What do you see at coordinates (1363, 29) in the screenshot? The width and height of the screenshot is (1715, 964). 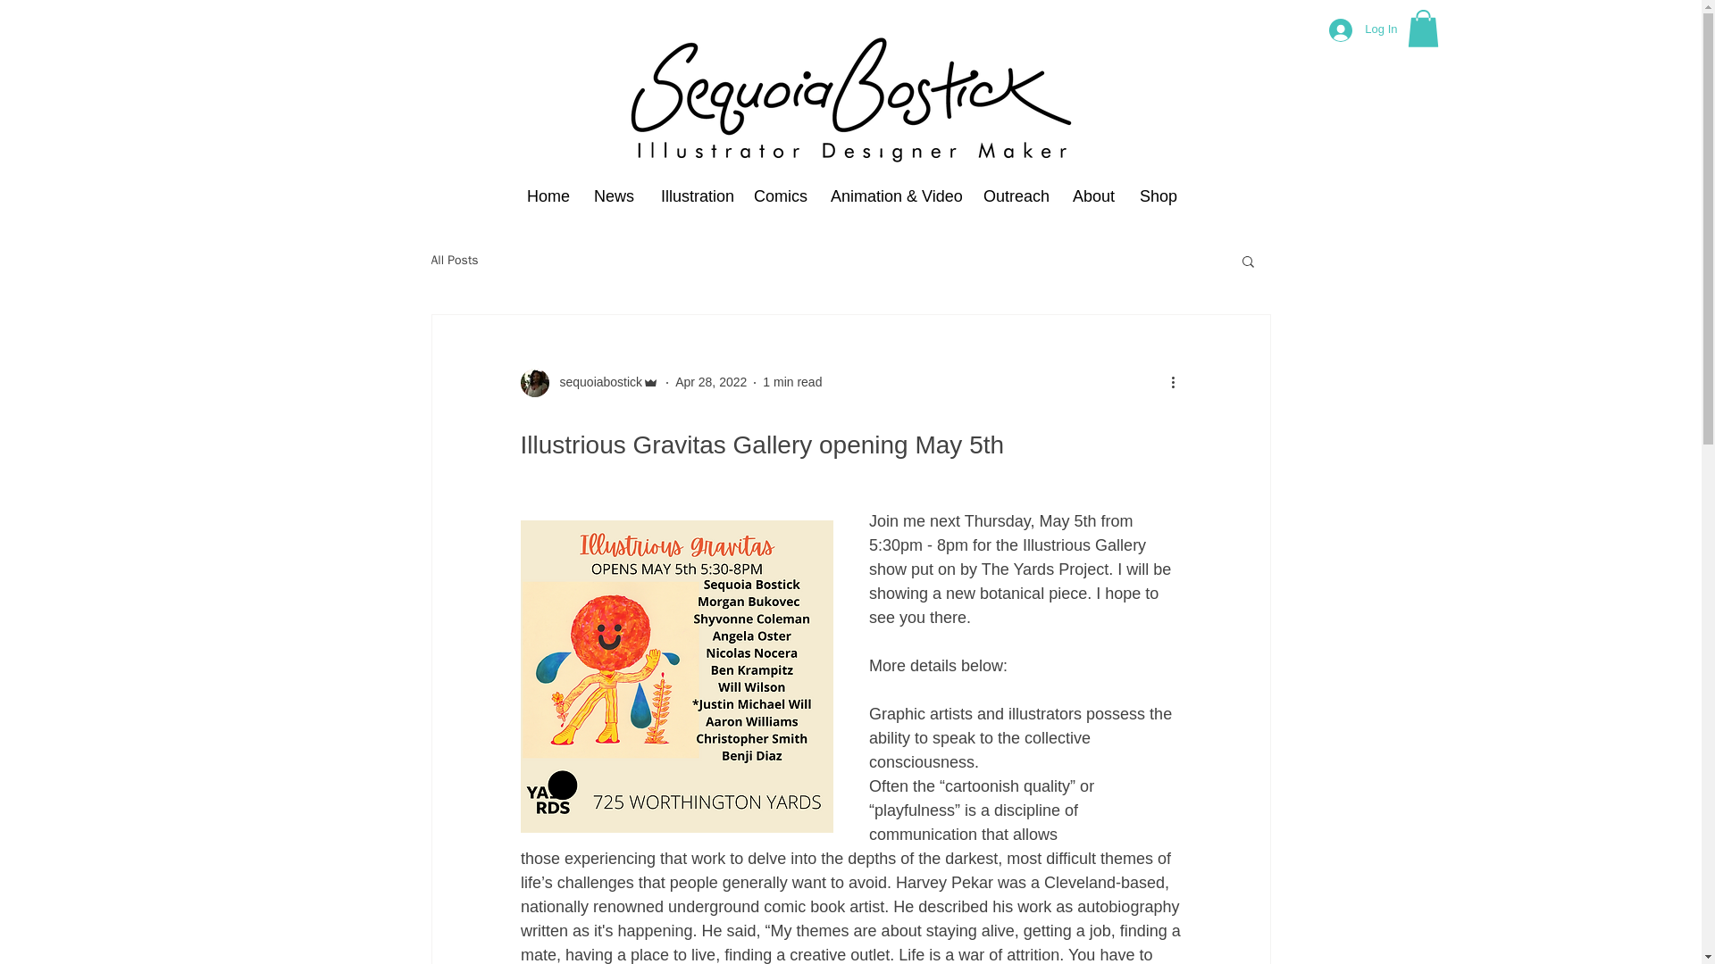 I see `Log In` at bounding box center [1363, 29].